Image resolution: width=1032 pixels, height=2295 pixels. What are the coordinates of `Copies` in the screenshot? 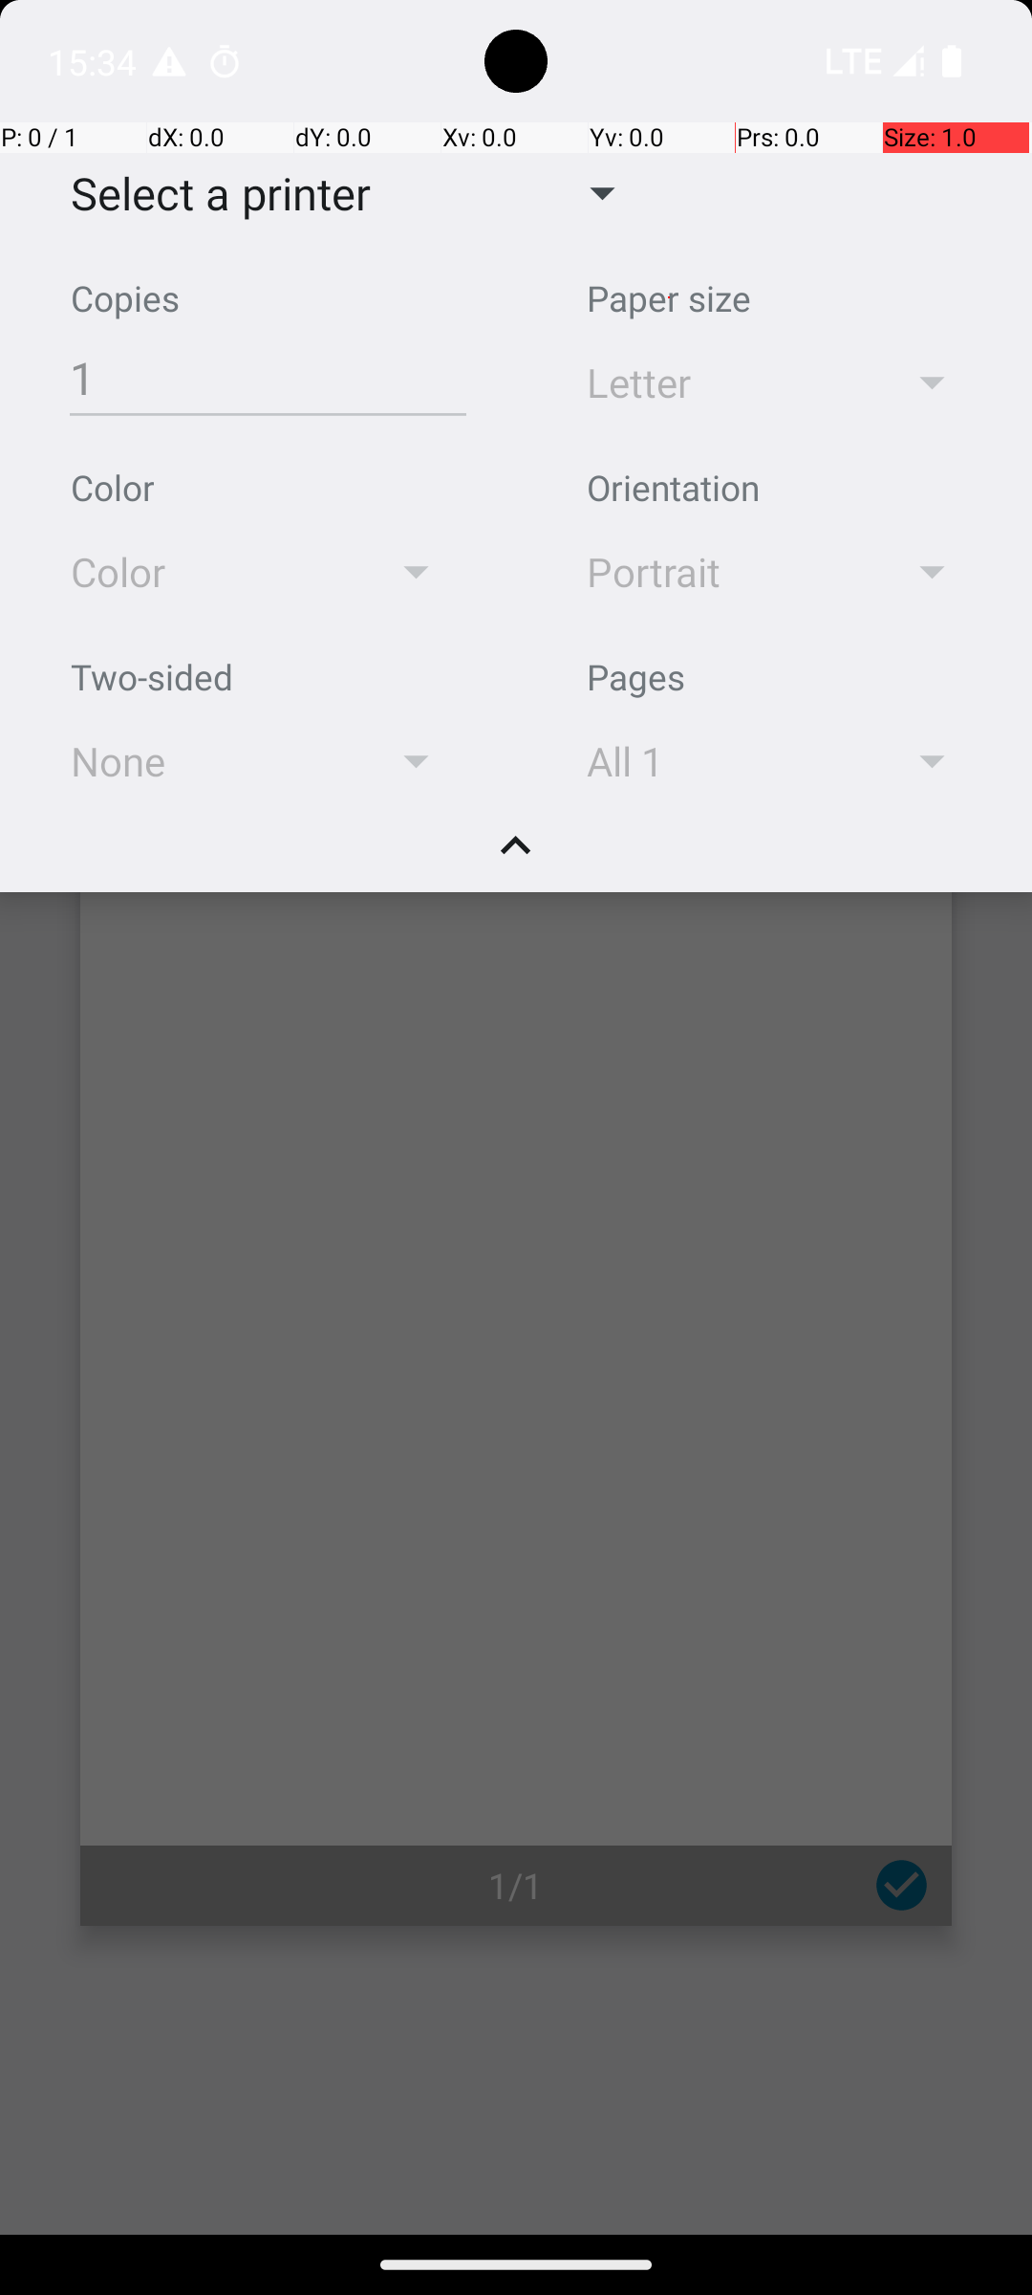 It's located at (125, 298).